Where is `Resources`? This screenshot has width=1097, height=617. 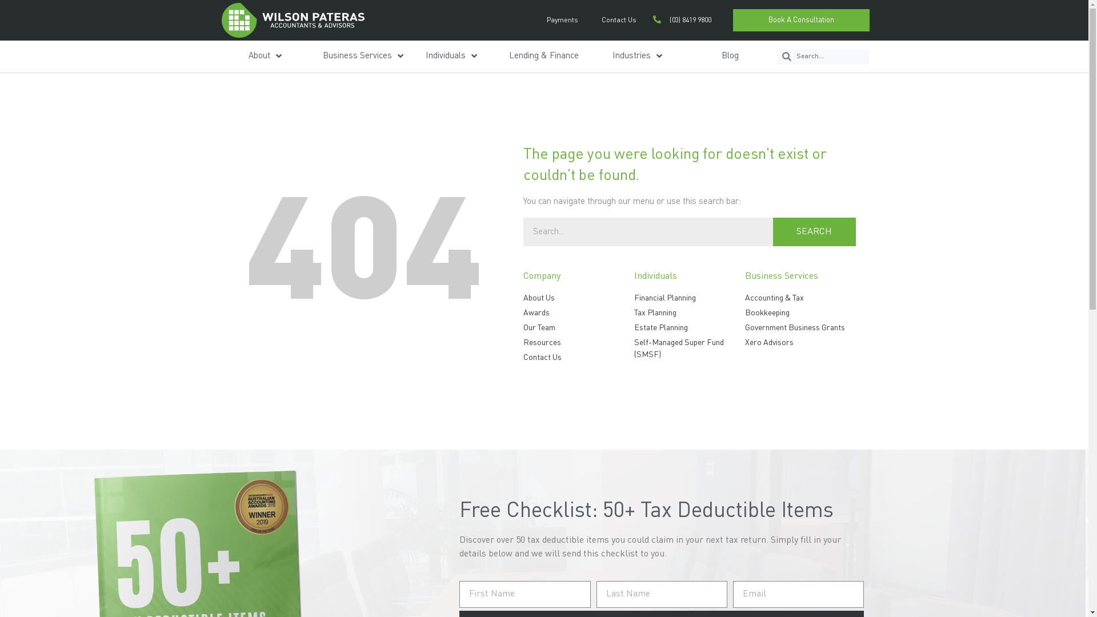 Resources is located at coordinates (579, 343).